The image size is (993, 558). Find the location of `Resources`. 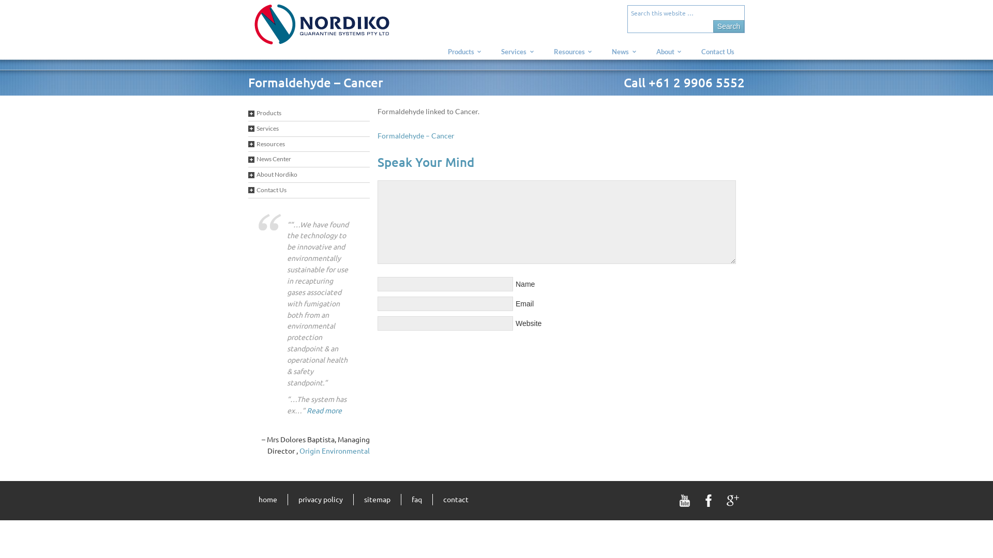

Resources is located at coordinates (309, 144).